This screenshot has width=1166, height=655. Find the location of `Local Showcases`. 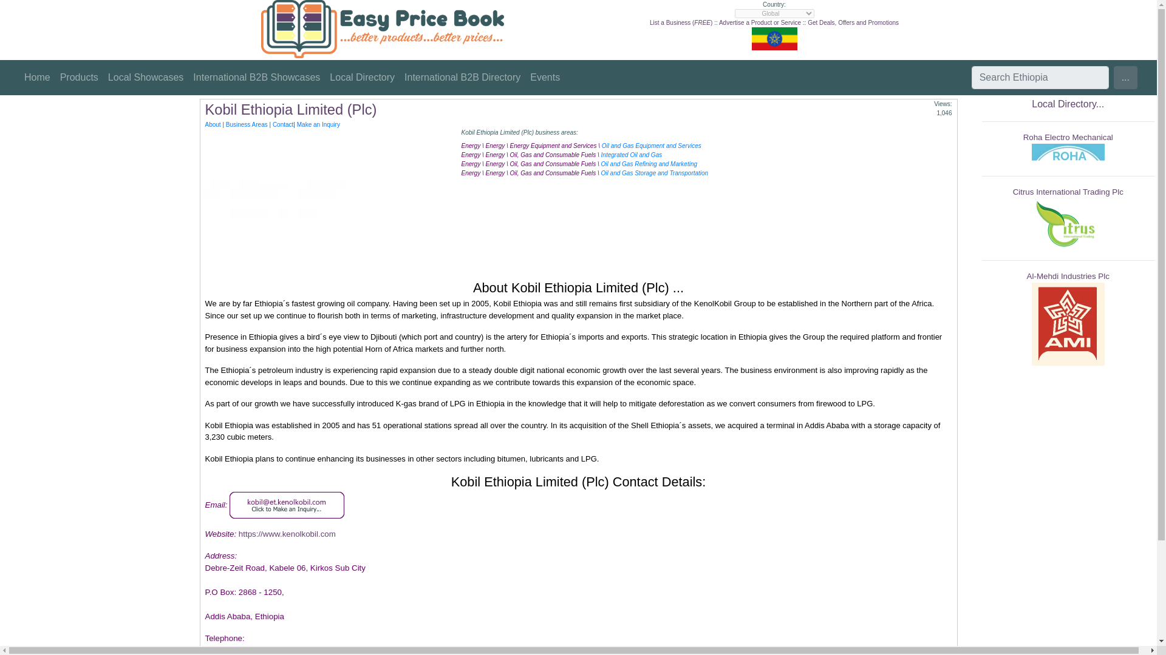

Local Showcases is located at coordinates (146, 78).